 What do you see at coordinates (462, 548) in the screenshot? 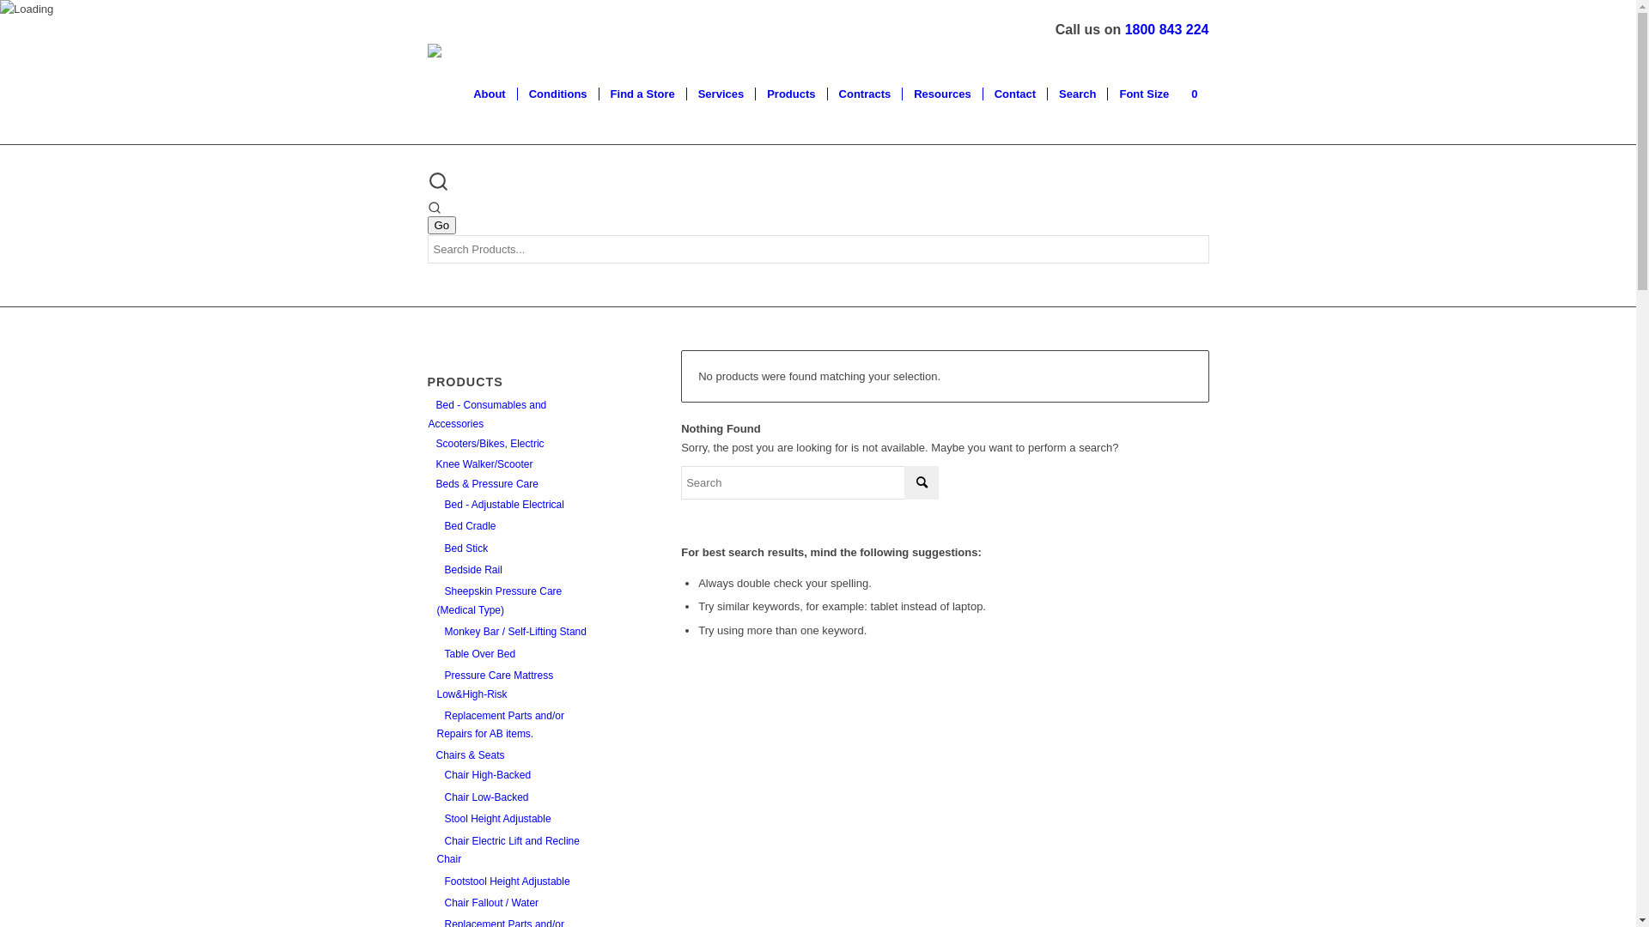
I see `Bed Stick` at bounding box center [462, 548].